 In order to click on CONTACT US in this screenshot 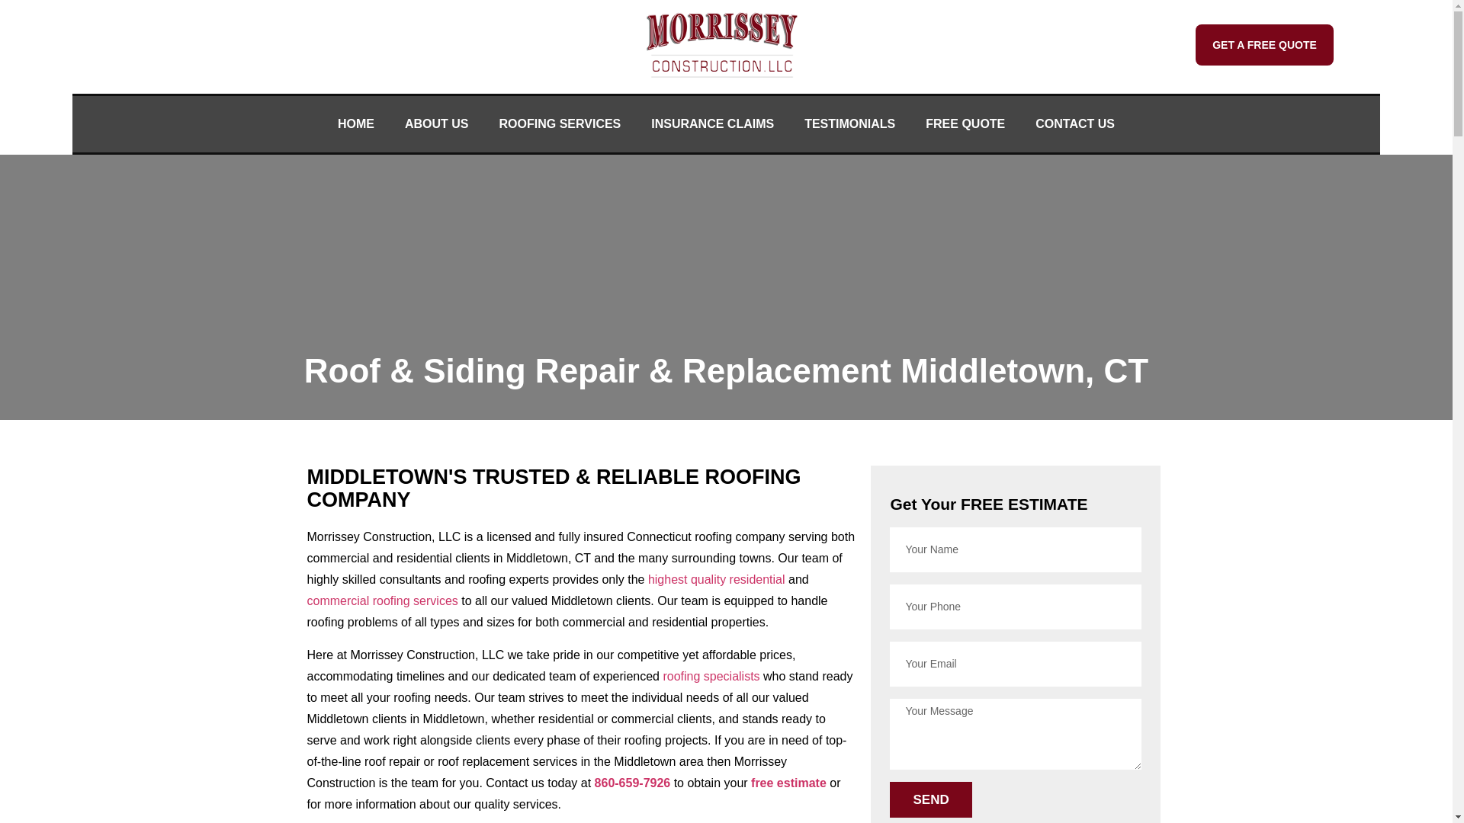, I will do `click(1075, 124)`.